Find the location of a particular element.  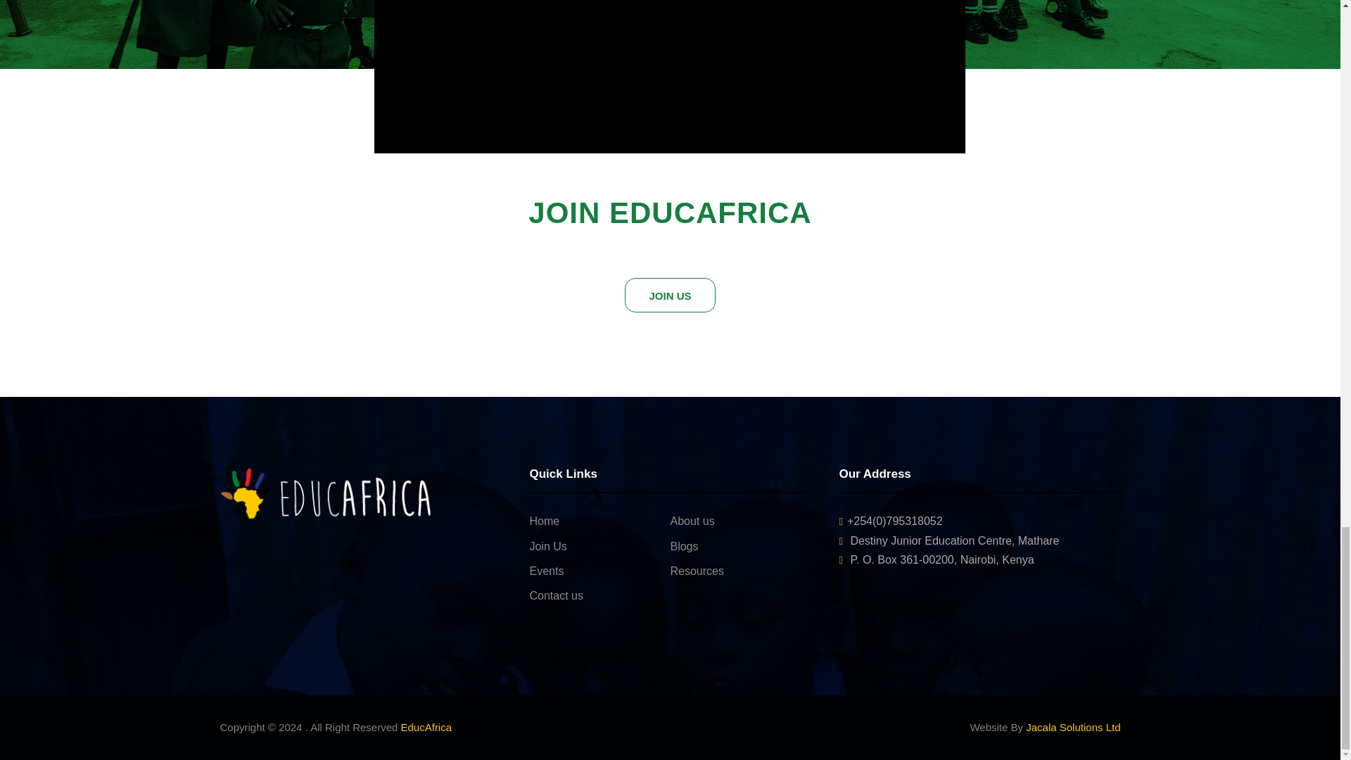

Events is located at coordinates (546, 571).